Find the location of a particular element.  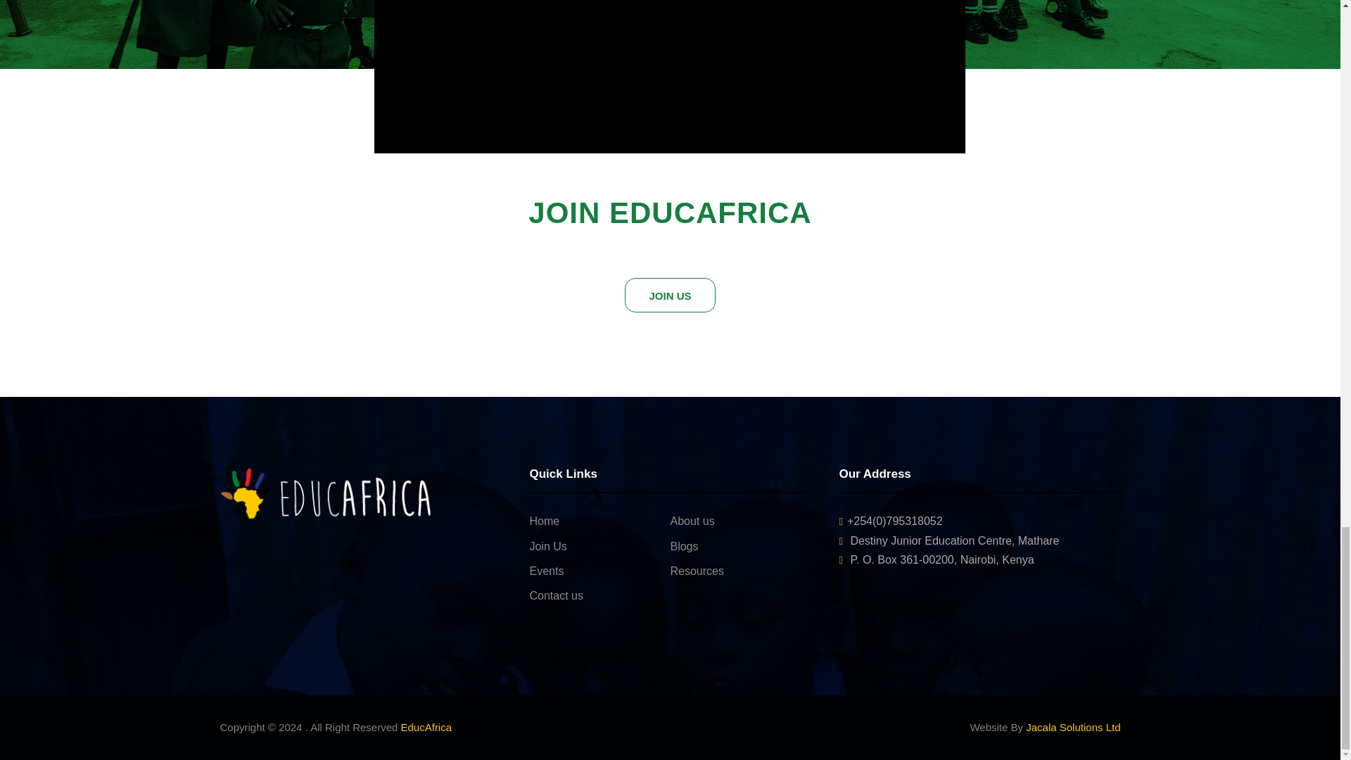

Events is located at coordinates (546, 571).